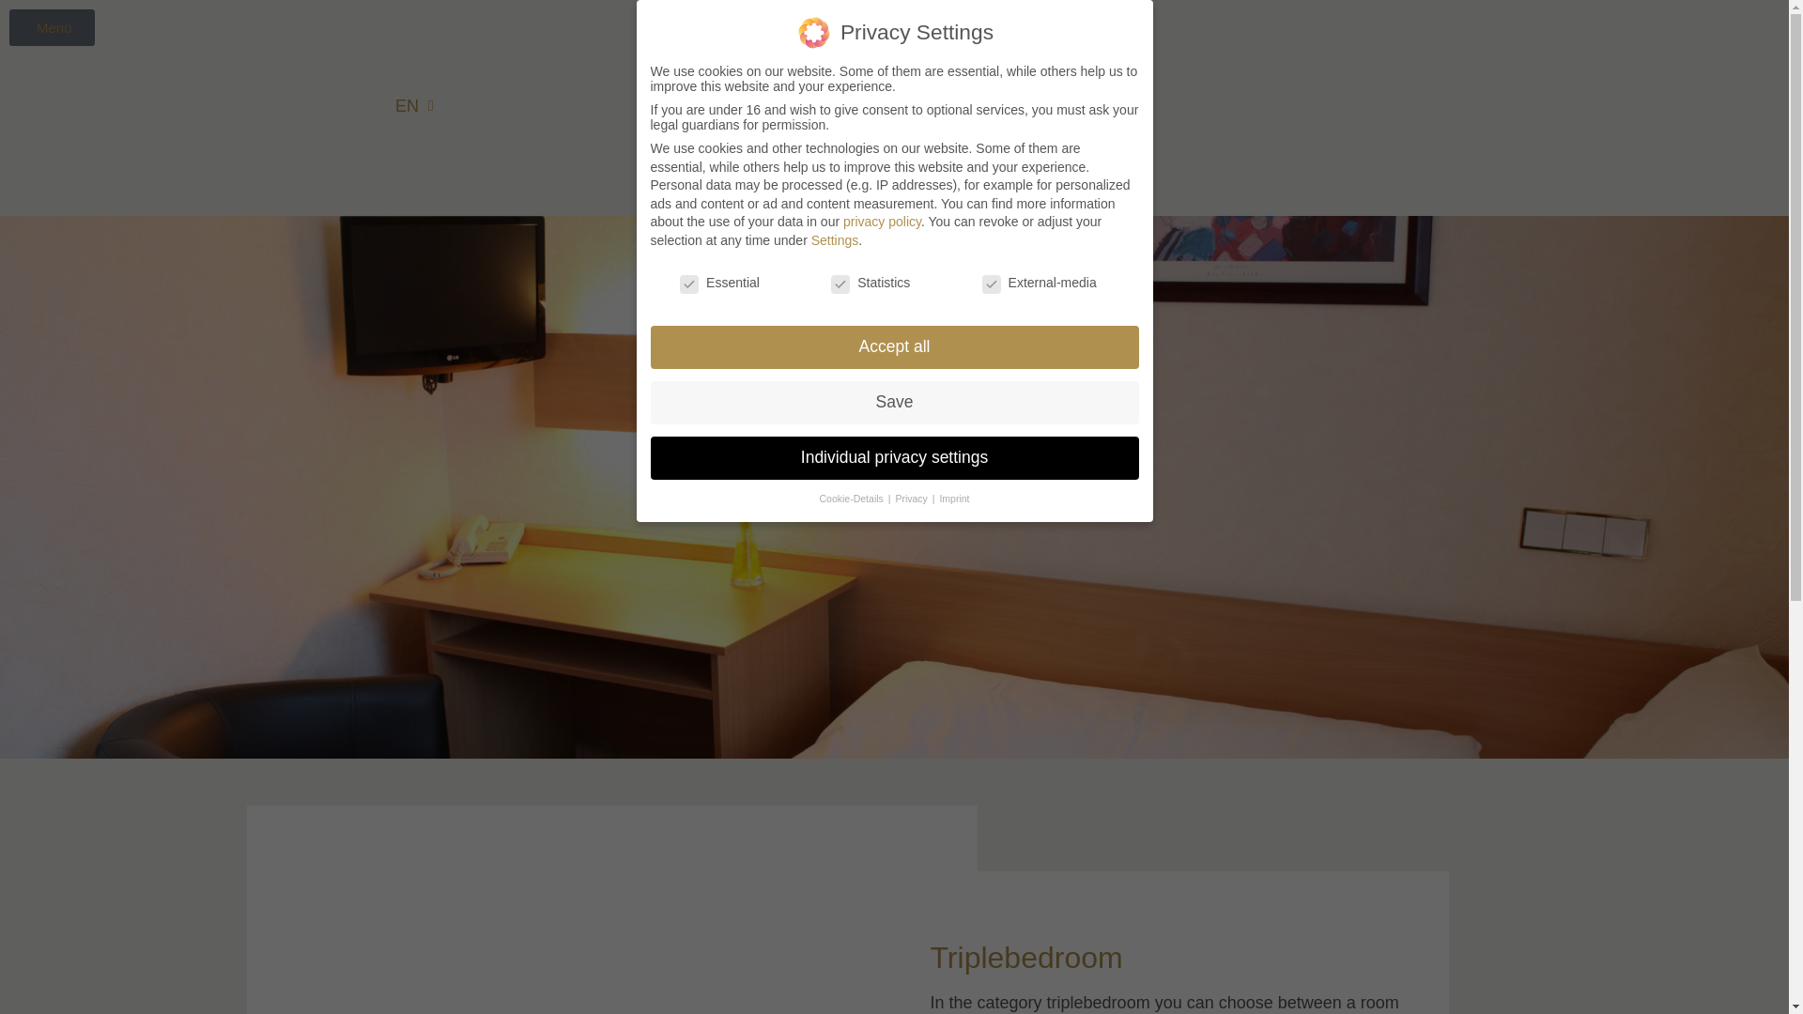 The height and width of the screenshot is (1014, 1803). Describe the element at coordinates (414, 106) in the screenshot. I see `EN` at that location.